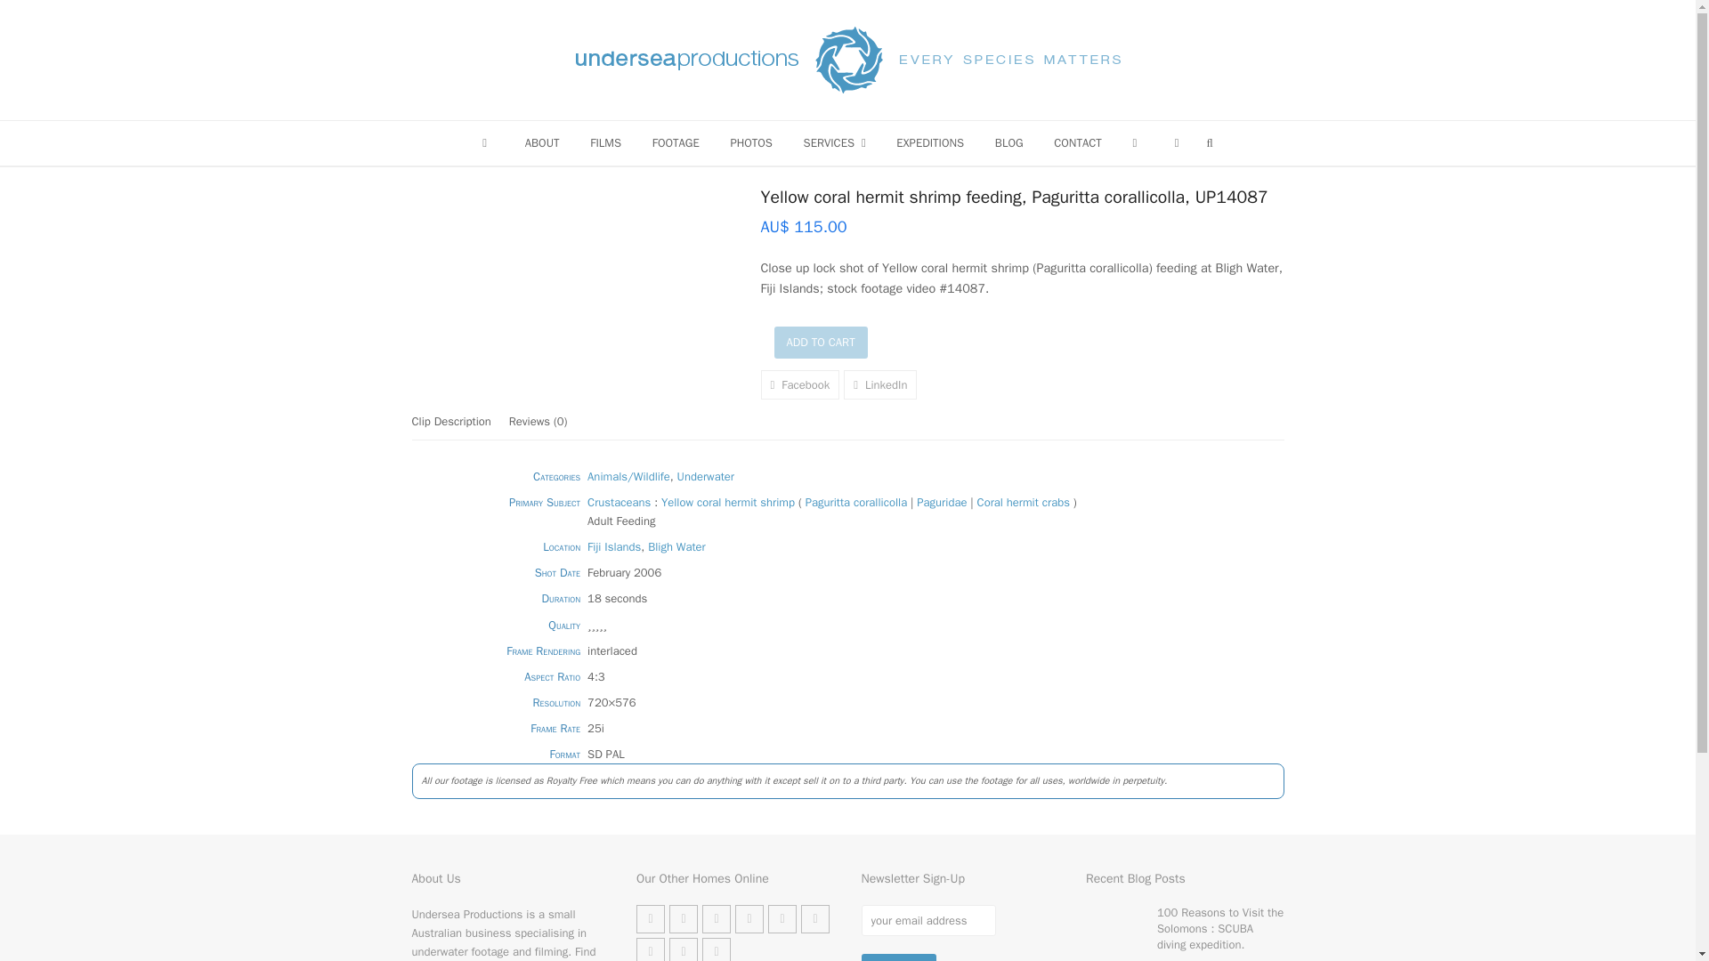 The height and width of the screenshot is (961, 1709). What do you see at coordinates (676, 546) in the screenshot?
I see `Bligh Water` at bounding box center [676, 546].